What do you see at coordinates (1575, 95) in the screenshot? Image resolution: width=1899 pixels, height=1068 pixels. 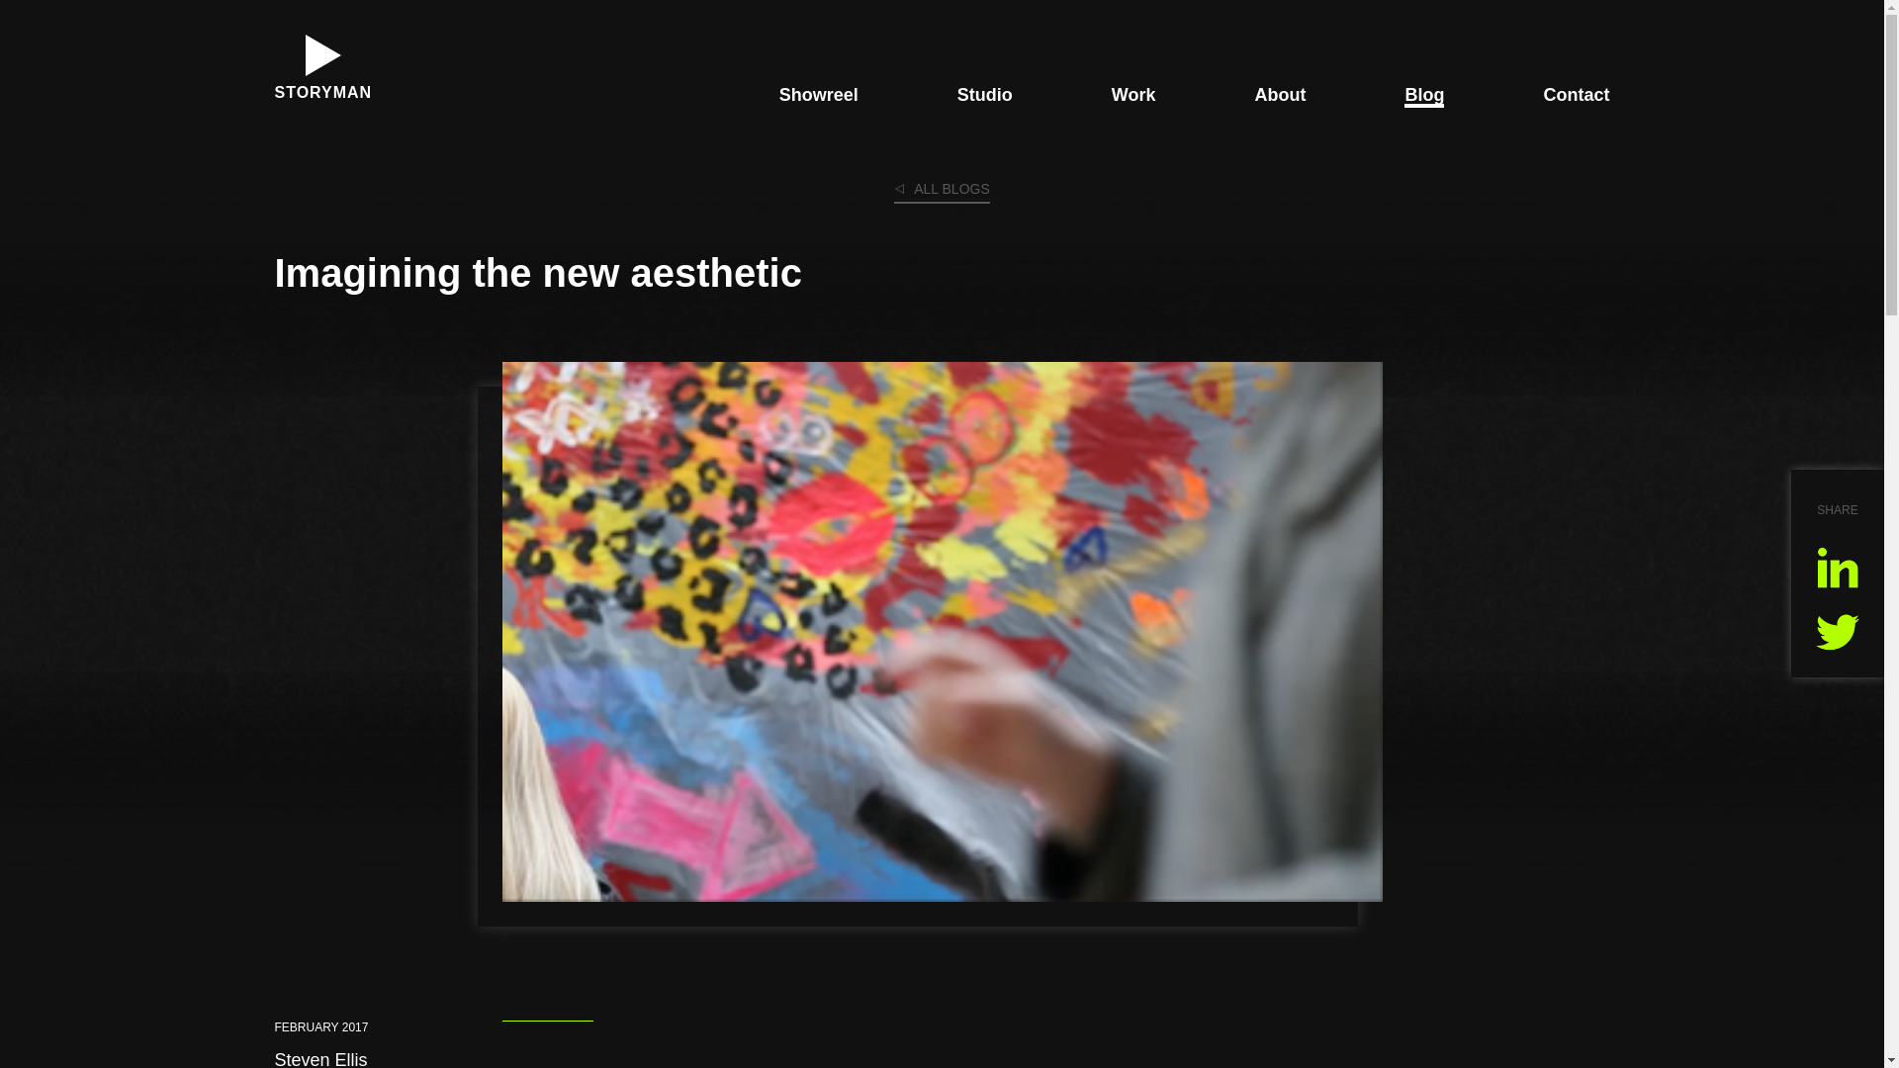 I see `Contact` at bounding box center [1575, 95].